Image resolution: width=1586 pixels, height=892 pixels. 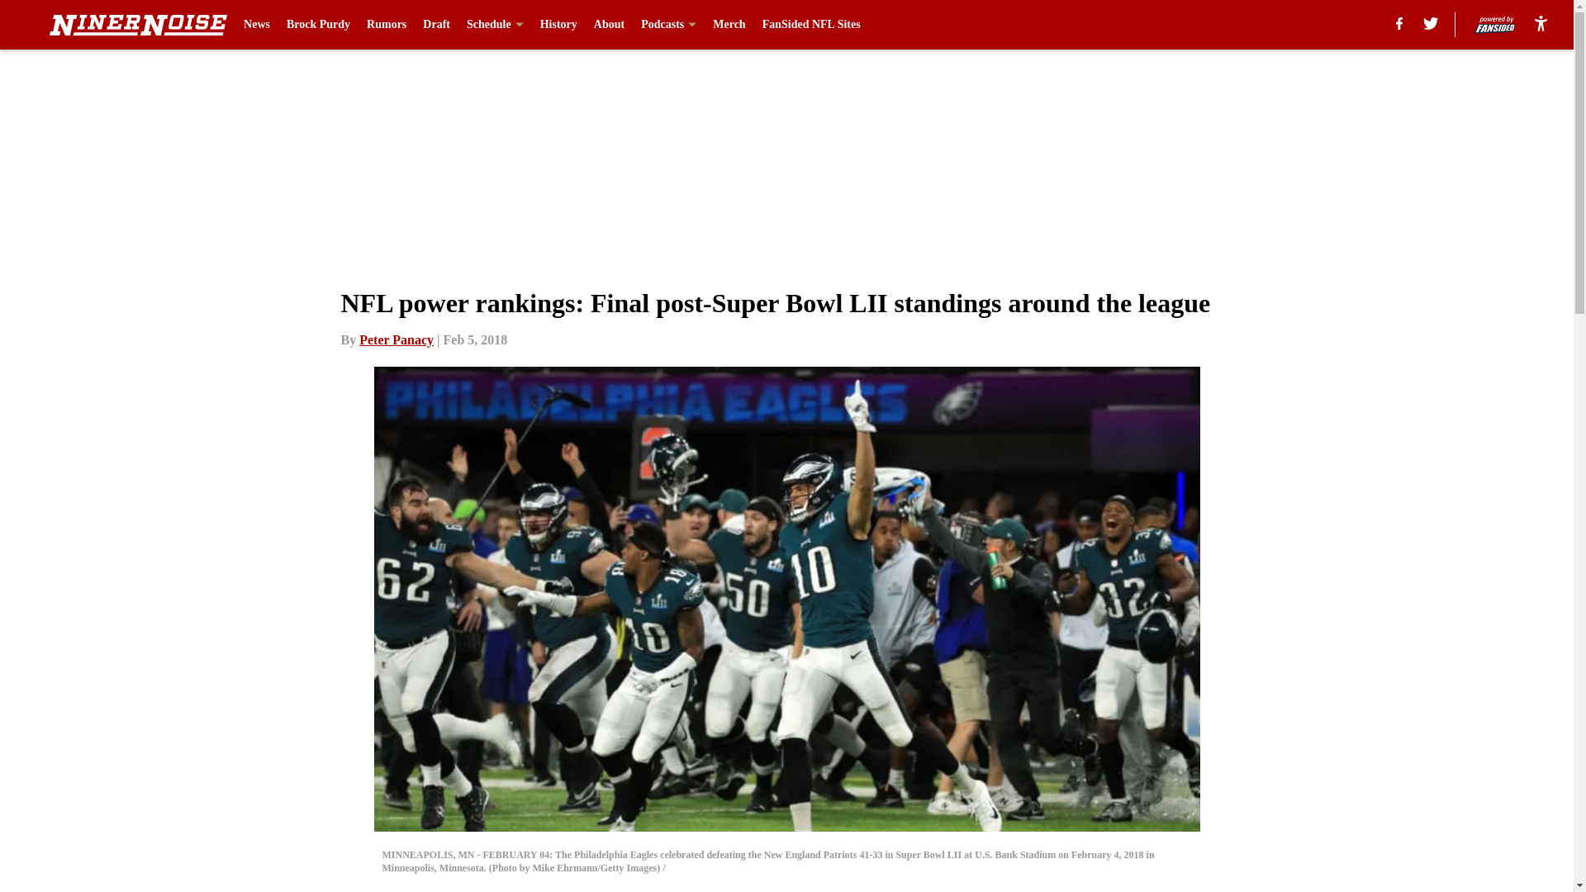 I want to click on Brock Purdy, so click(x=319, y=25).